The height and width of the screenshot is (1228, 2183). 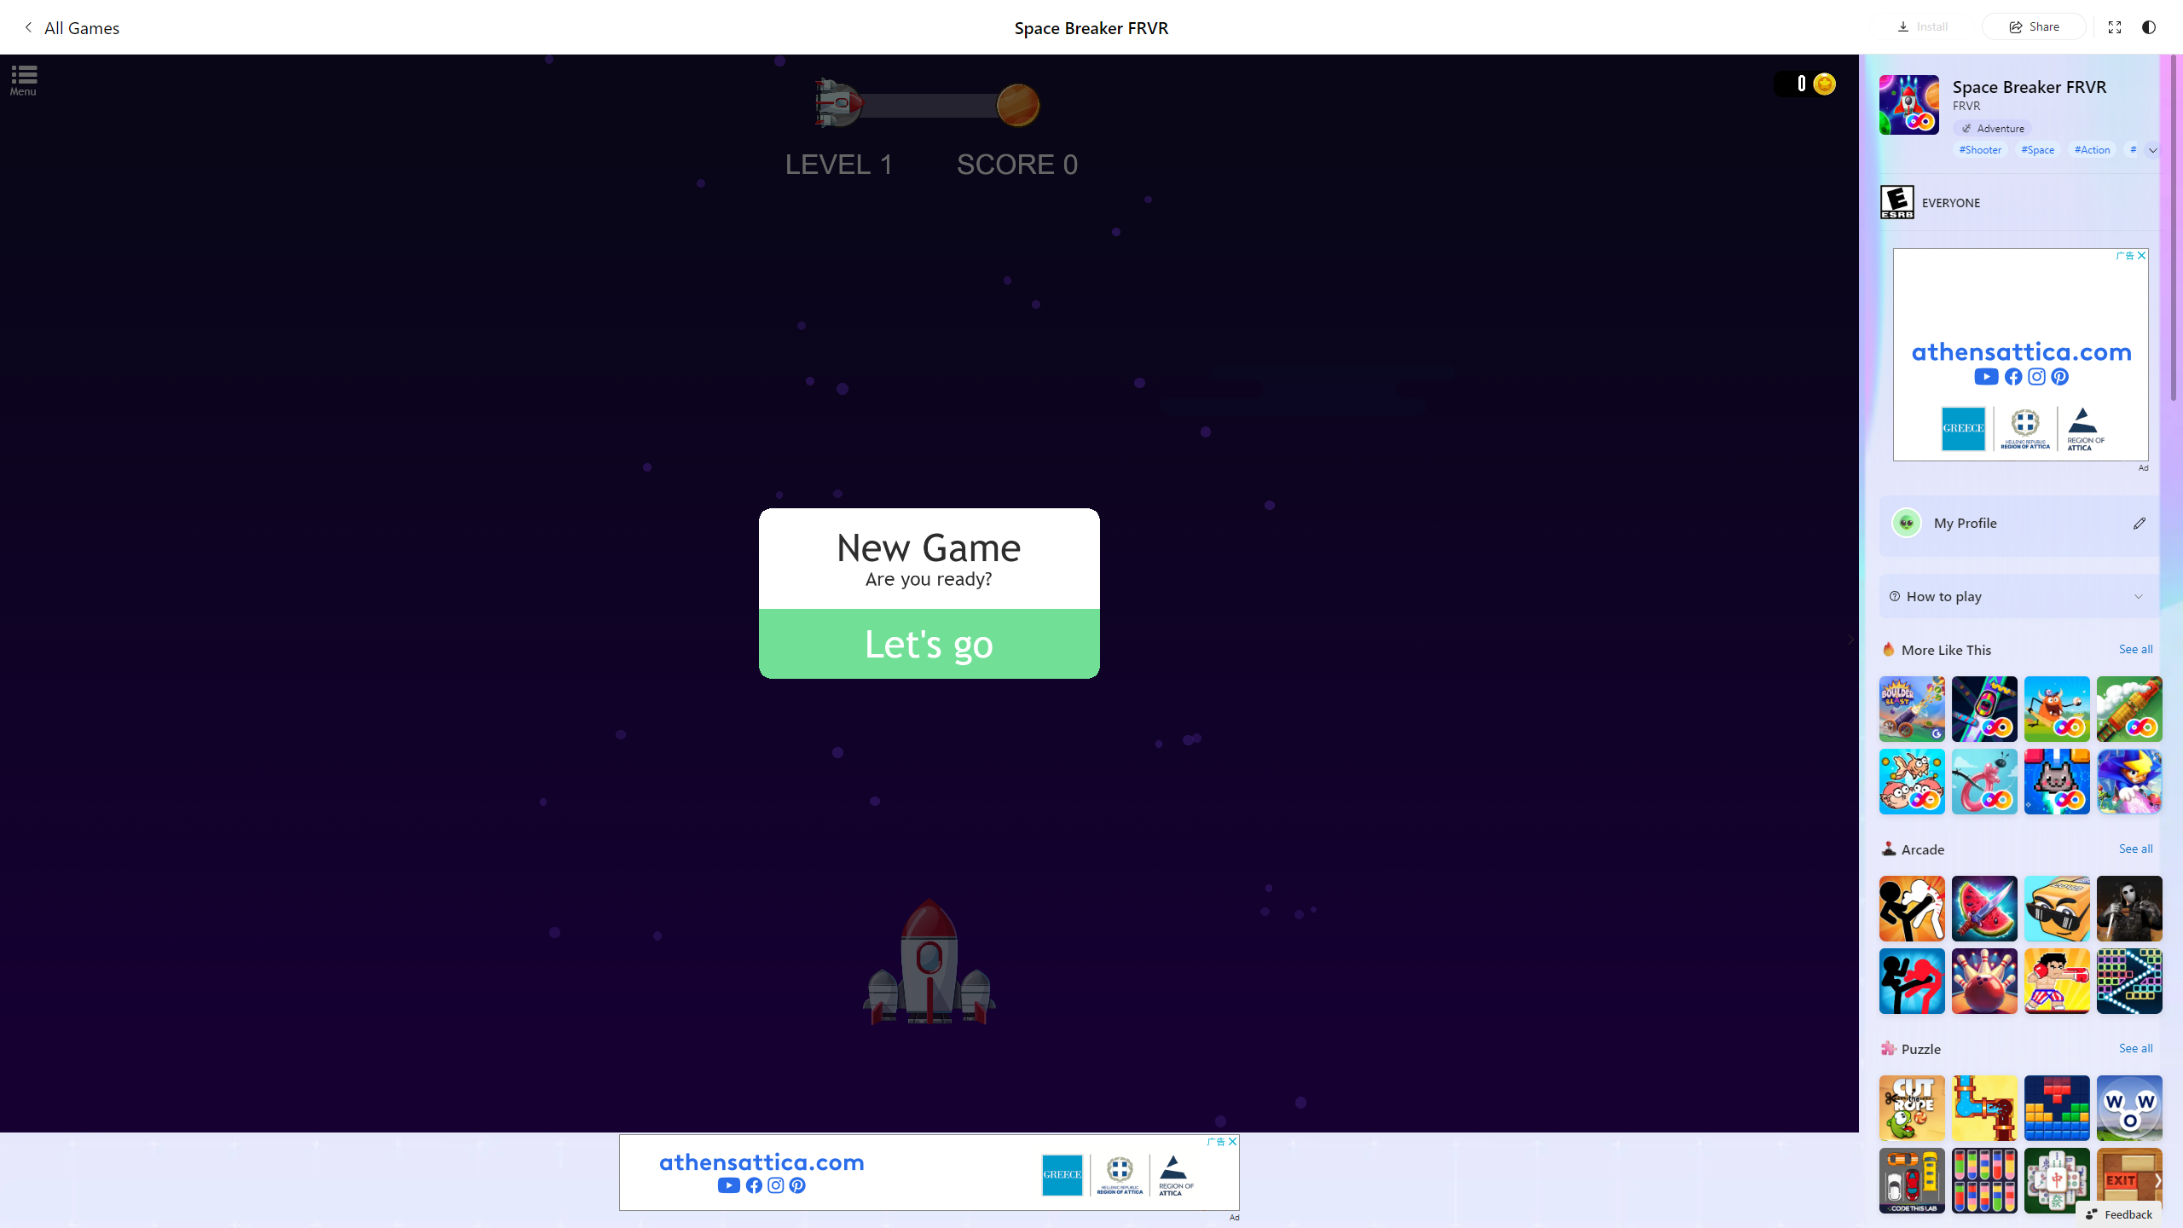 What do you see at coordinates (2135, 1047) in the screenshot?
I see `See all` at bounding box center [2135, 1047].